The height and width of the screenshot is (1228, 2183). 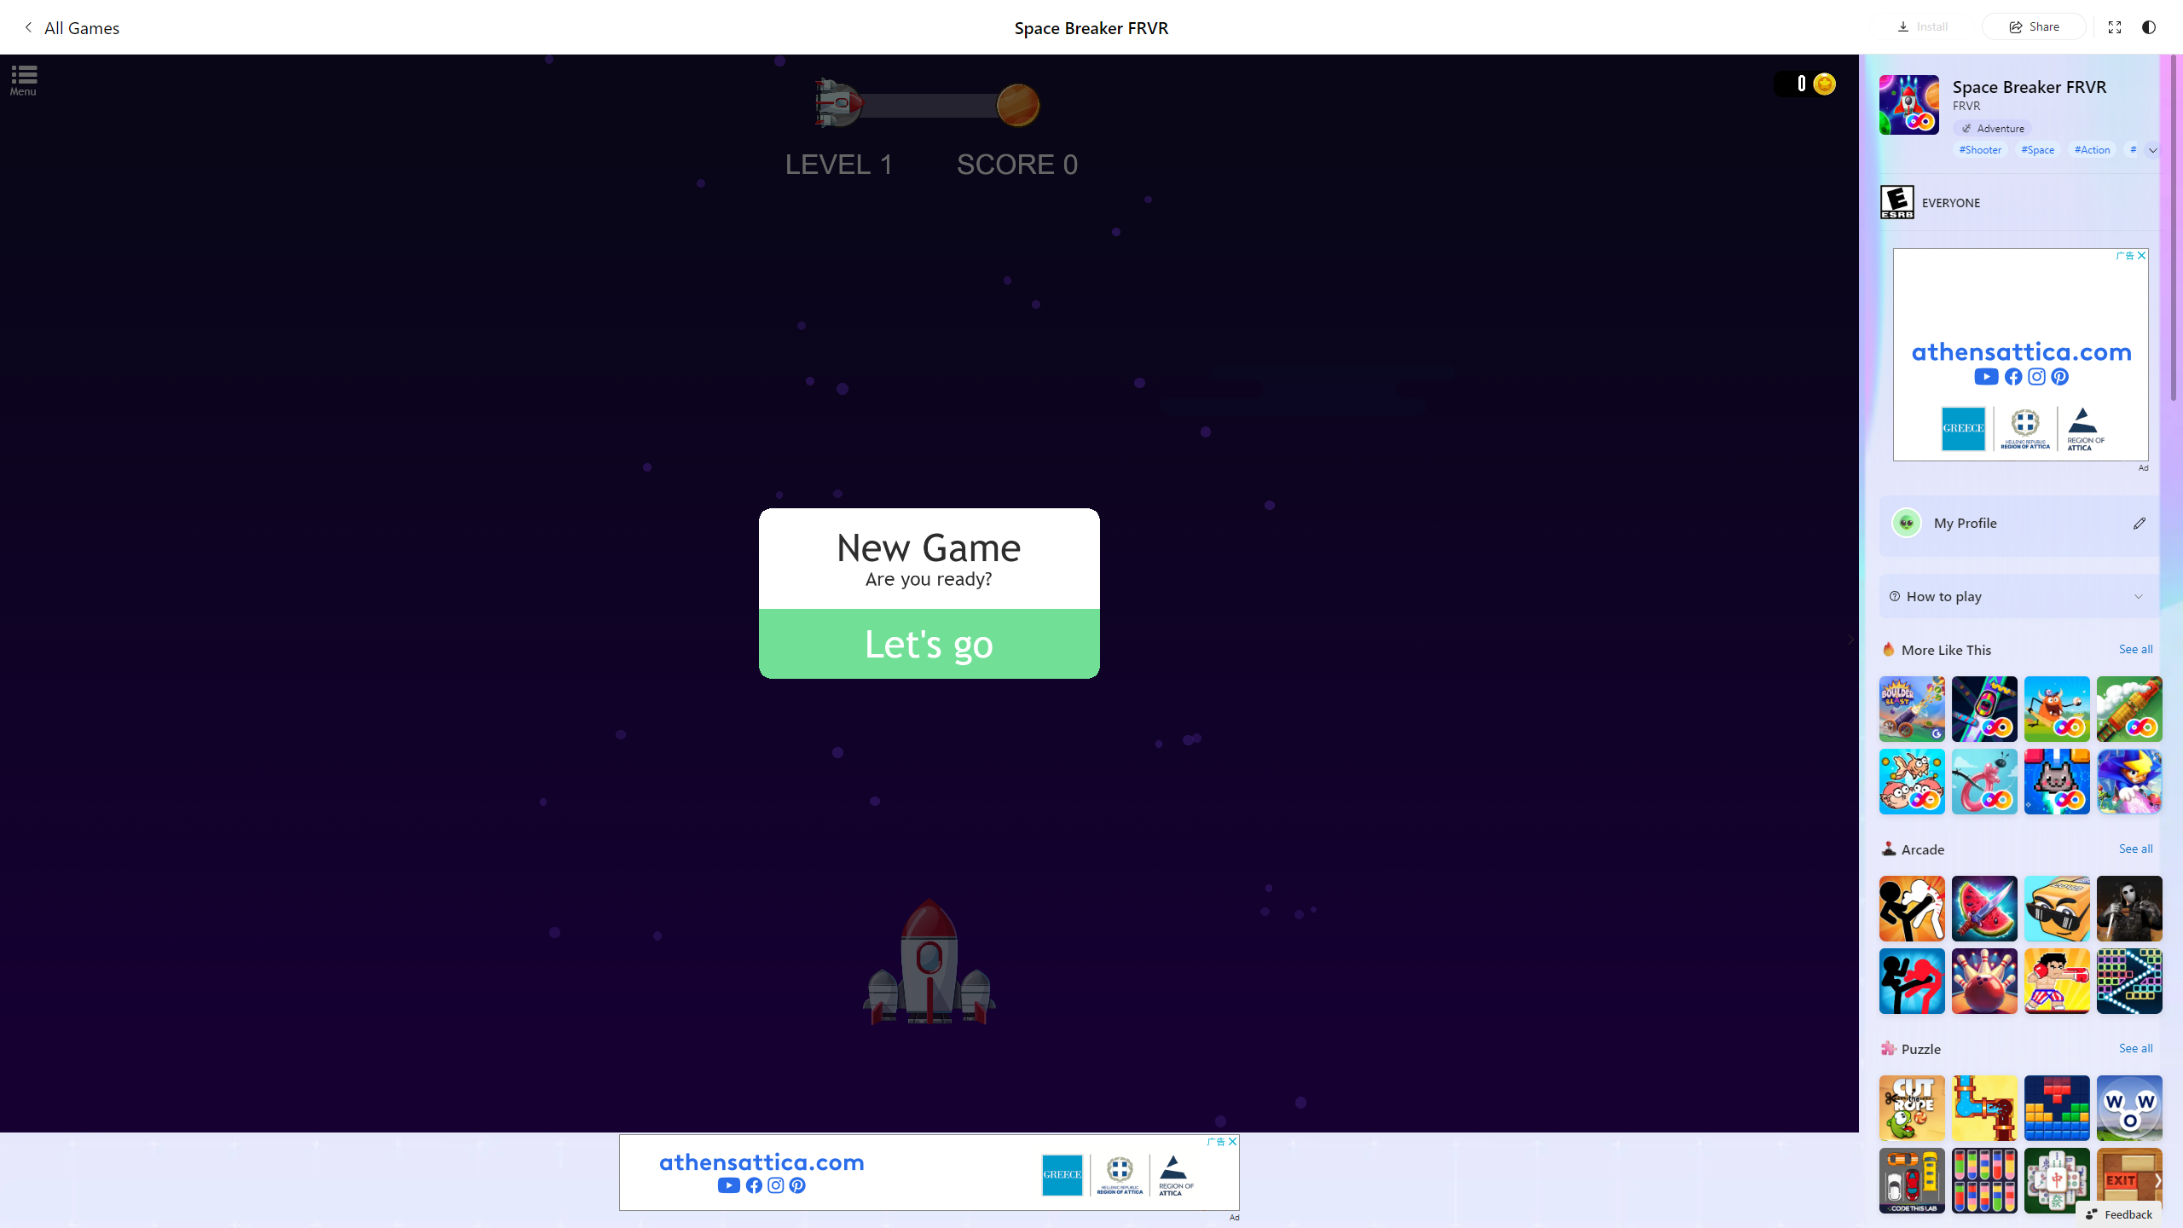 What do you see at coordinates (2135, 1047) in the screenshot?
I see `See all` at bounding box center [2135, 1047].